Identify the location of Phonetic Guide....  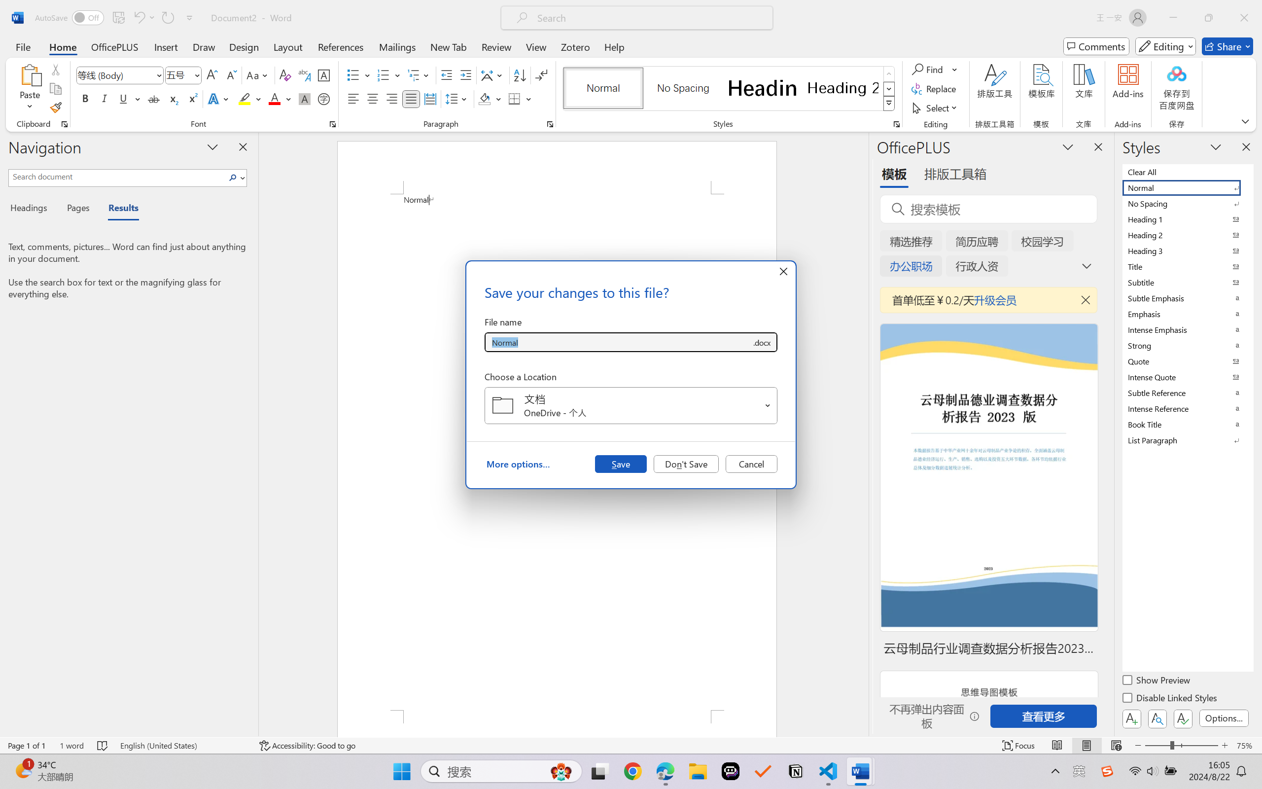
(304, 75).